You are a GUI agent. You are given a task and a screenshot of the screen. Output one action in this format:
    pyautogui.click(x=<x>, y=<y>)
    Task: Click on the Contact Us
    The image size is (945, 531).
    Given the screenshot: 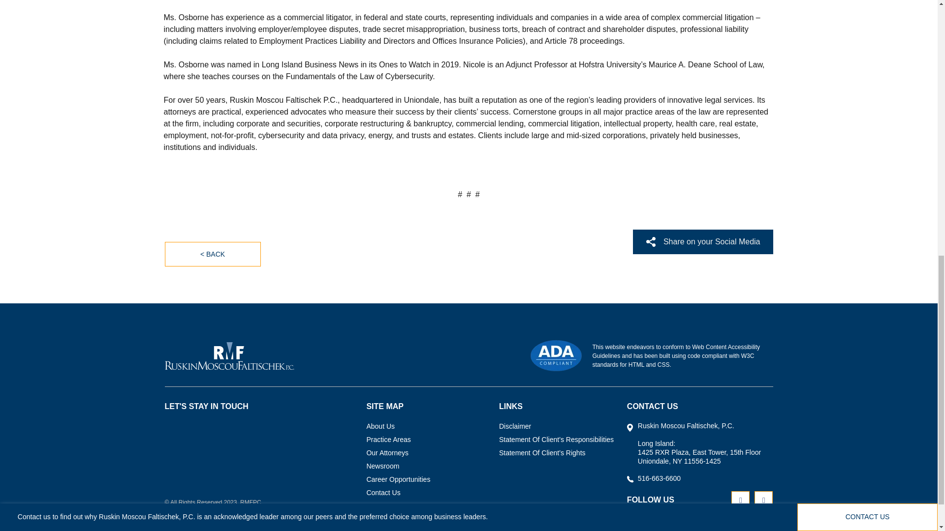 What is the action you would take?
    pyautogui.click(x=383, y=494)
    